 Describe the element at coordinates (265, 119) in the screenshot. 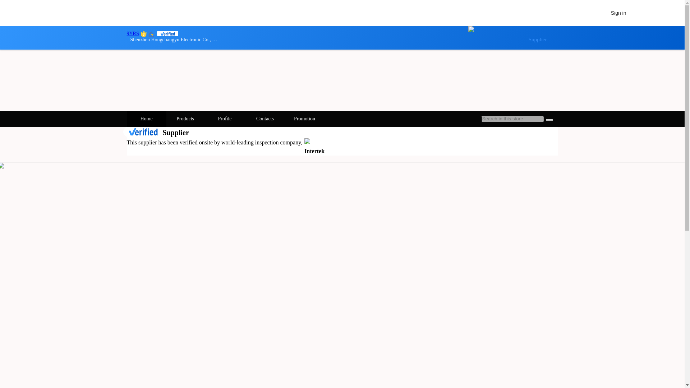

I see `Contacts` at that location.